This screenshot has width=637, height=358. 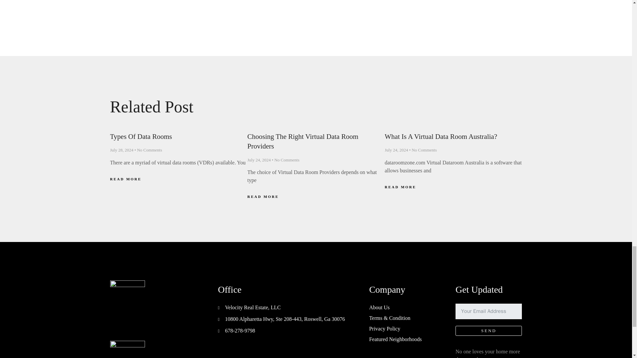 What do you see at coordinates (283, 294) in the screenshot?
I see `Office` at bounding box center [283, 294].